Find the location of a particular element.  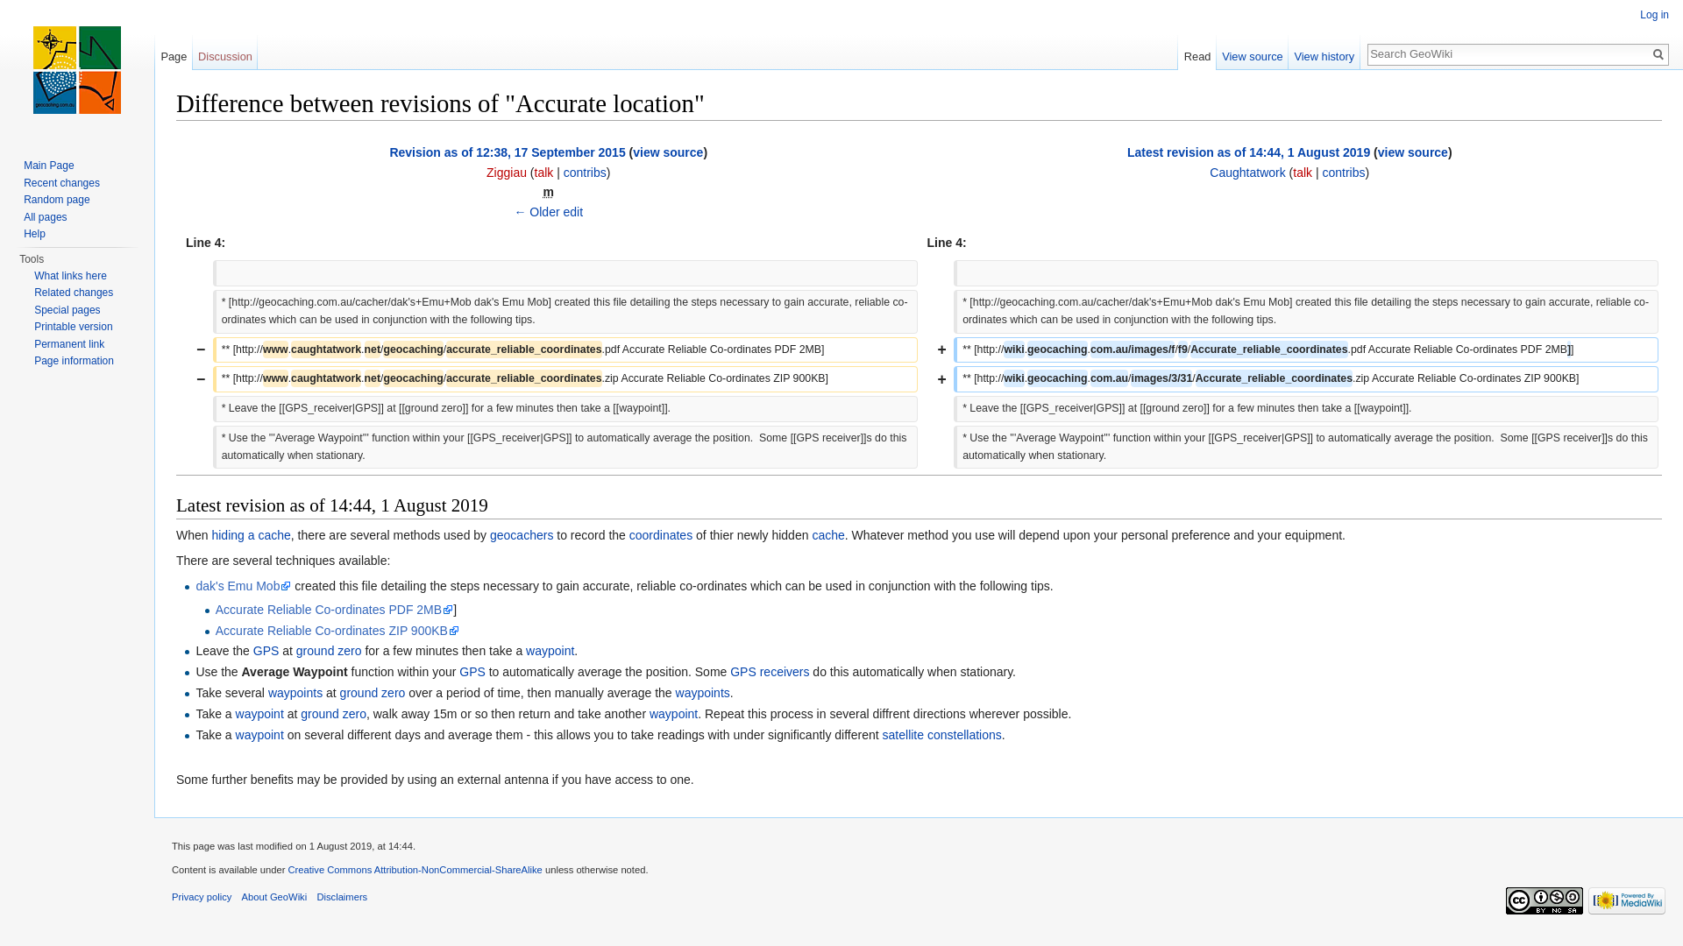

view source is located at coordinates (668, 152).